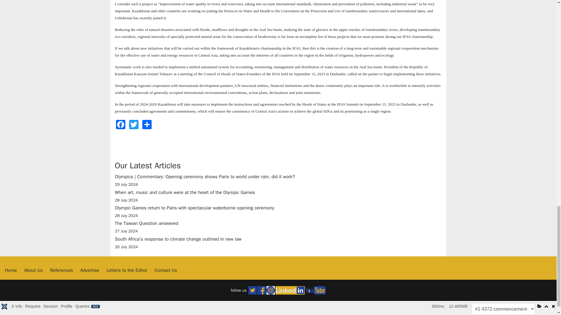 The width and height of the screenshot is (561, 315). I want to click on References, so click(61, 270).